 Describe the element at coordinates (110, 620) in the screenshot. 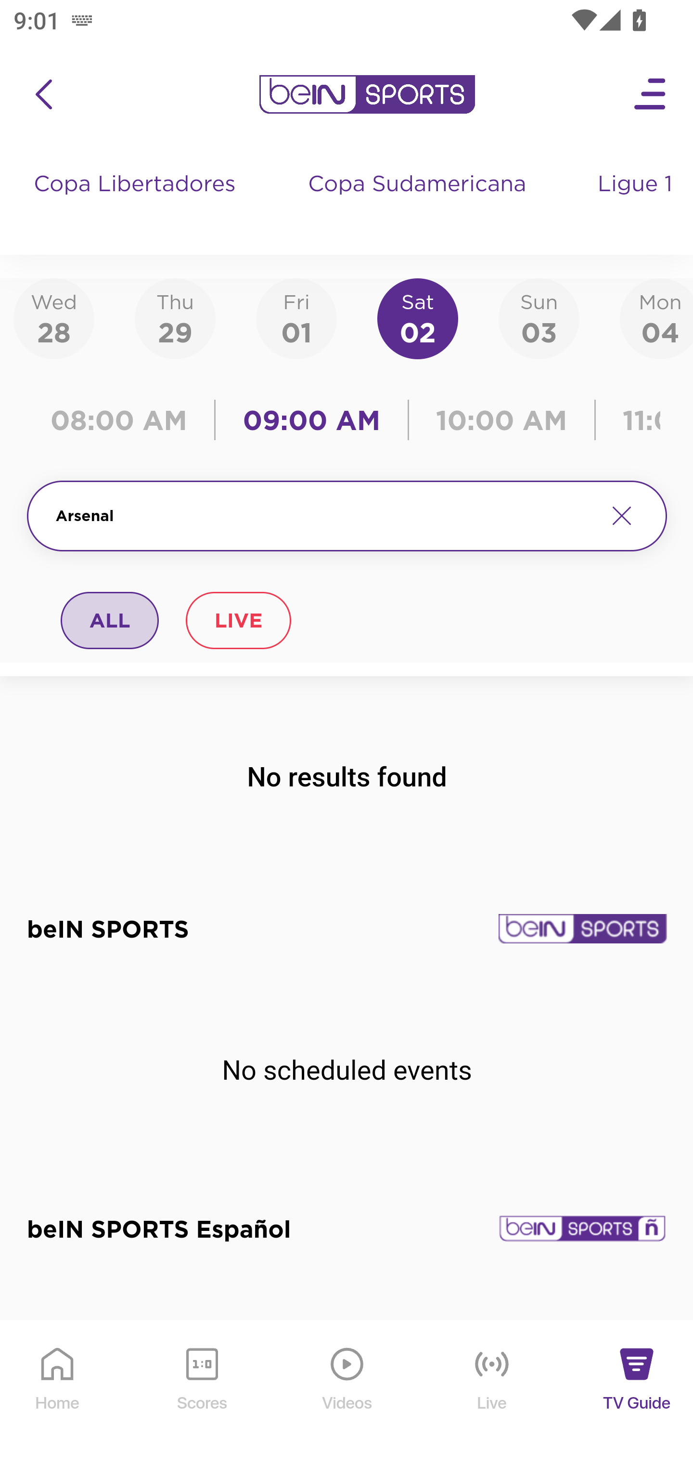

I see `ALL` at that location.